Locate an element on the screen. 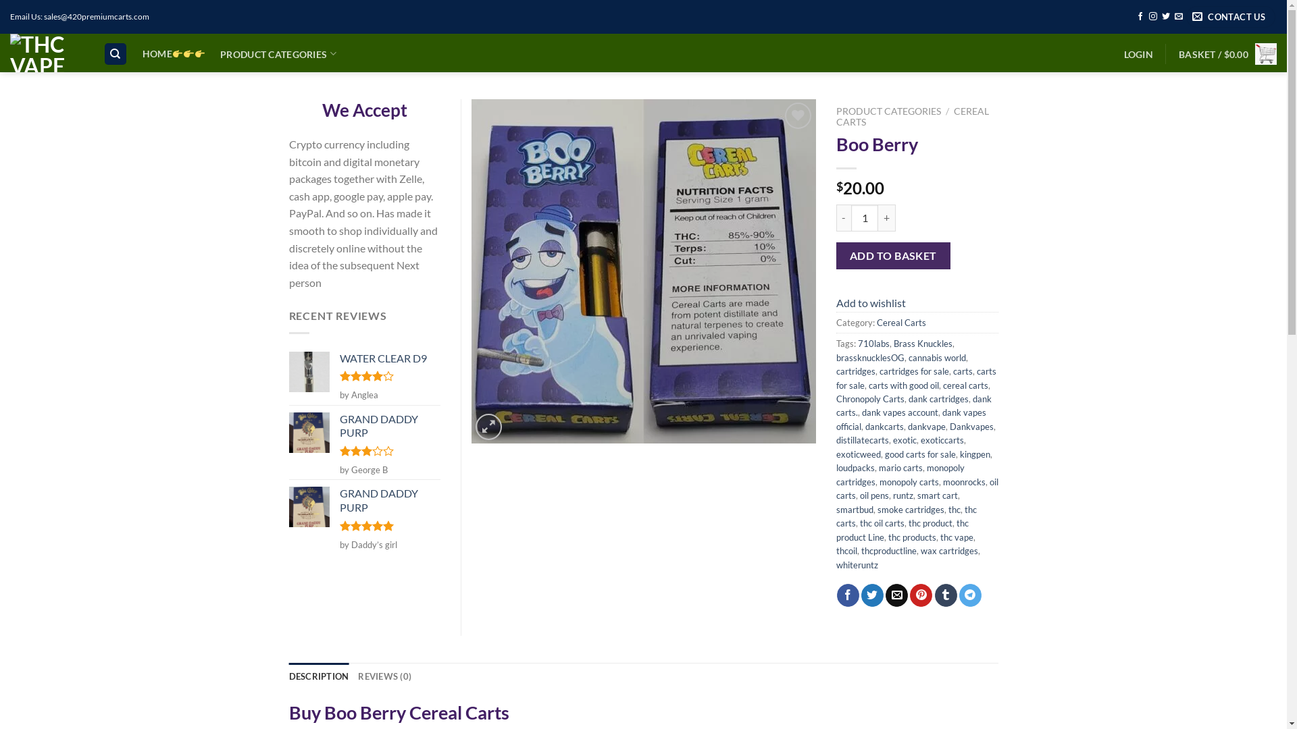 The image size is (1297, 729). dank vapes account is located at coordinates (900, 412).